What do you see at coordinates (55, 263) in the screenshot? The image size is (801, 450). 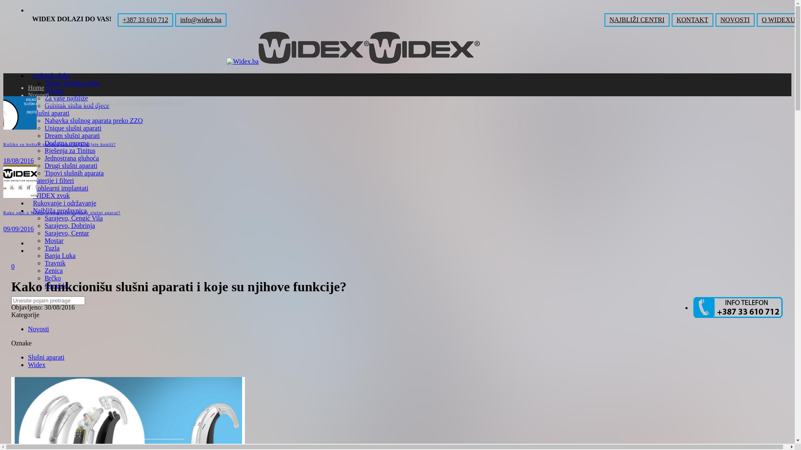 I see `Travnik` at bounding box center [55, 263].